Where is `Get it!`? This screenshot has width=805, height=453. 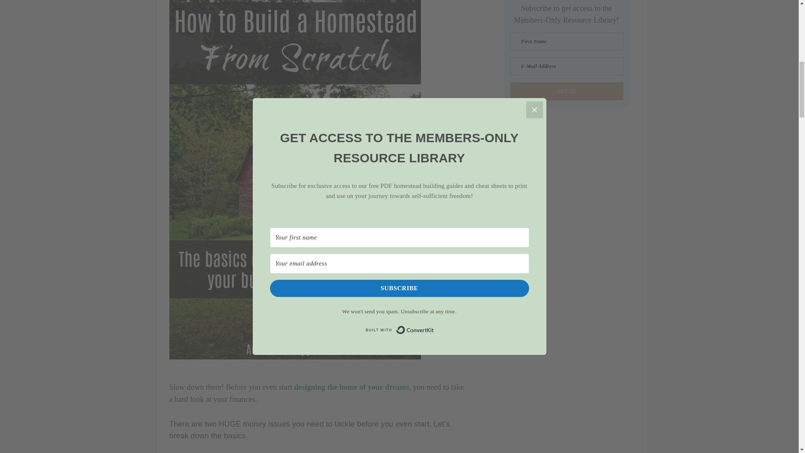
Get it! is located at coordinates (566, 91).